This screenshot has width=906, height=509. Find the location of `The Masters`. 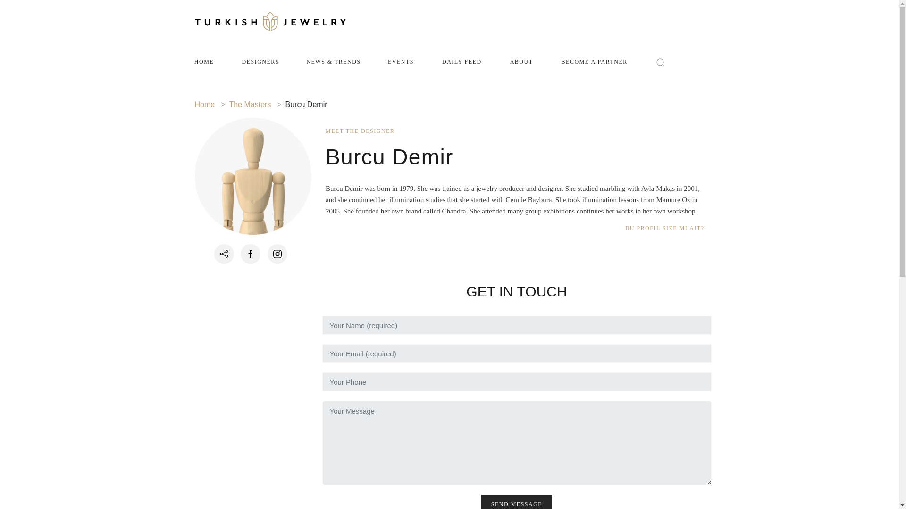

The Masters is located at coordinates (250, 104).